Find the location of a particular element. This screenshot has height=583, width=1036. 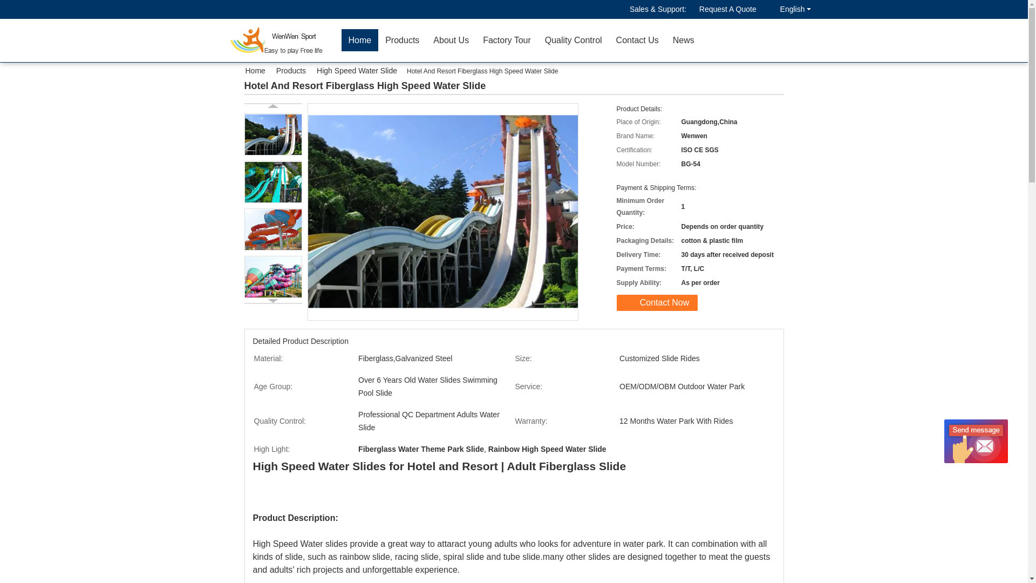

Products is located at coordinates (401, 40).